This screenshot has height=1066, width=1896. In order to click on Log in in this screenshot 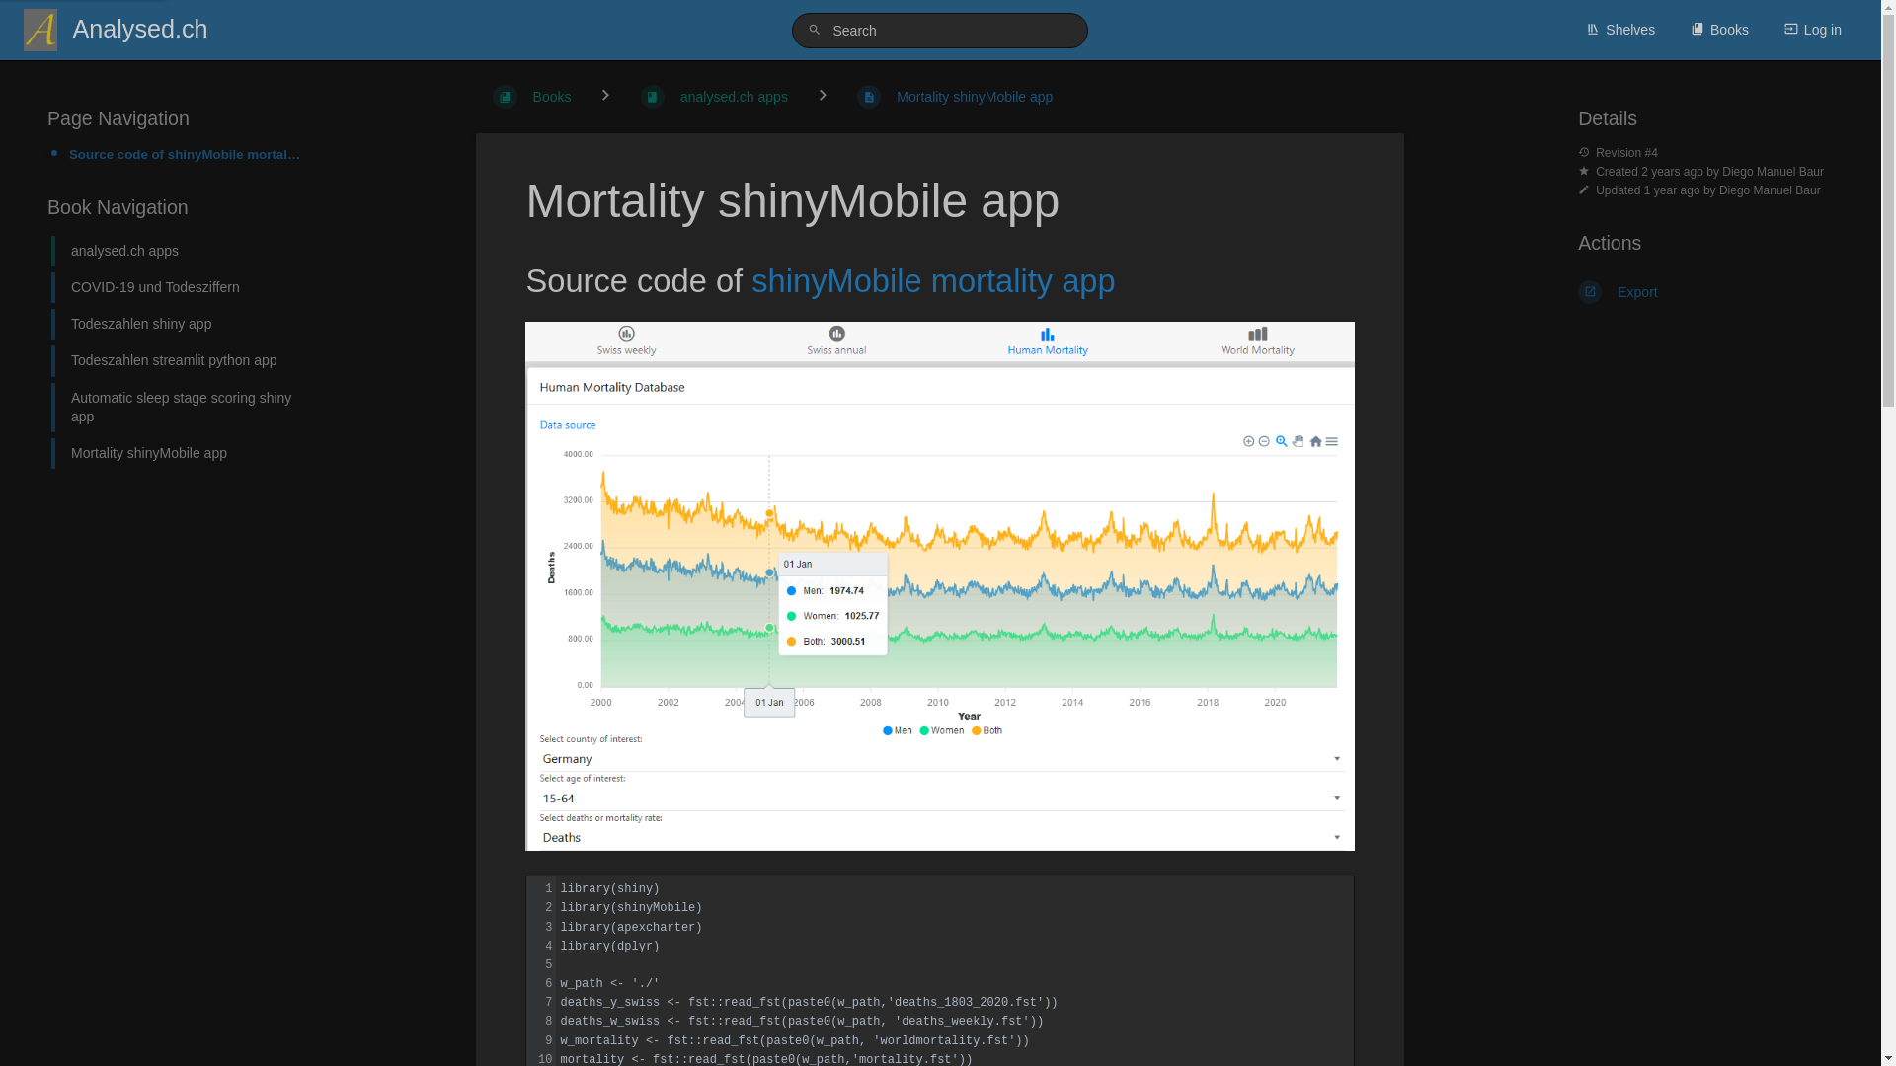, I will do `click(1813, 30)`.